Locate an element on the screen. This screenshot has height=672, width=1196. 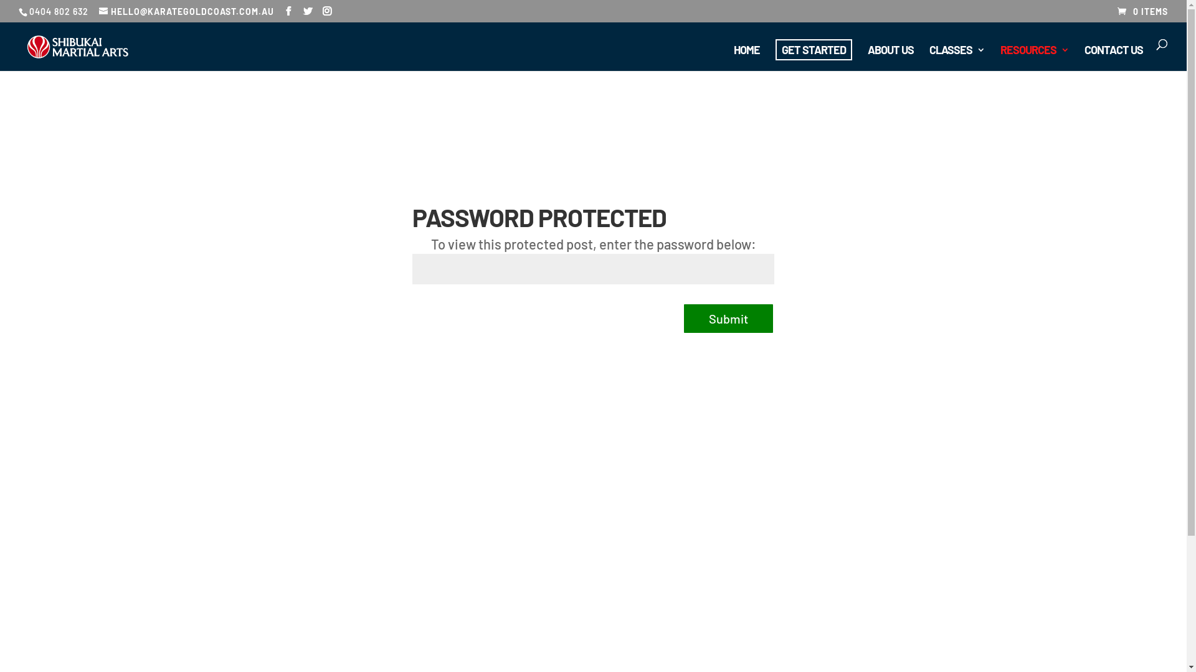
GET STARTED is located at coordinates (814, 50).